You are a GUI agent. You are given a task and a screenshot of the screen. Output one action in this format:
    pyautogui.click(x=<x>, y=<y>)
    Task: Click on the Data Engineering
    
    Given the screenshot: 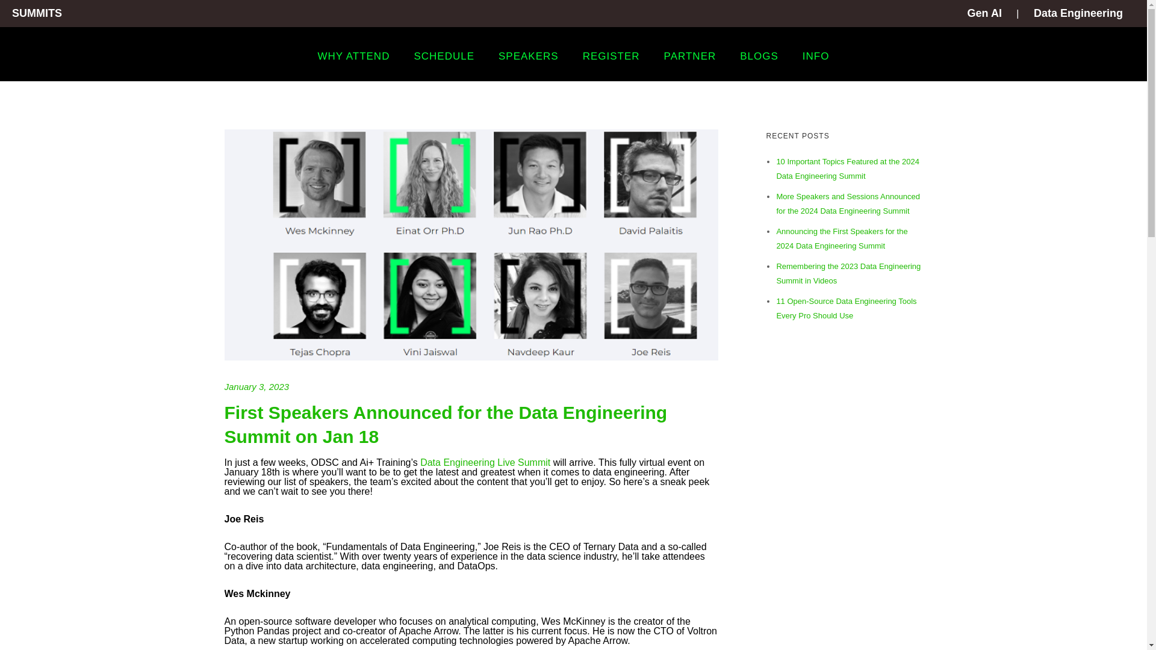 What is the action you would take?
    pyautogui.click(x=1078, y=13)
    